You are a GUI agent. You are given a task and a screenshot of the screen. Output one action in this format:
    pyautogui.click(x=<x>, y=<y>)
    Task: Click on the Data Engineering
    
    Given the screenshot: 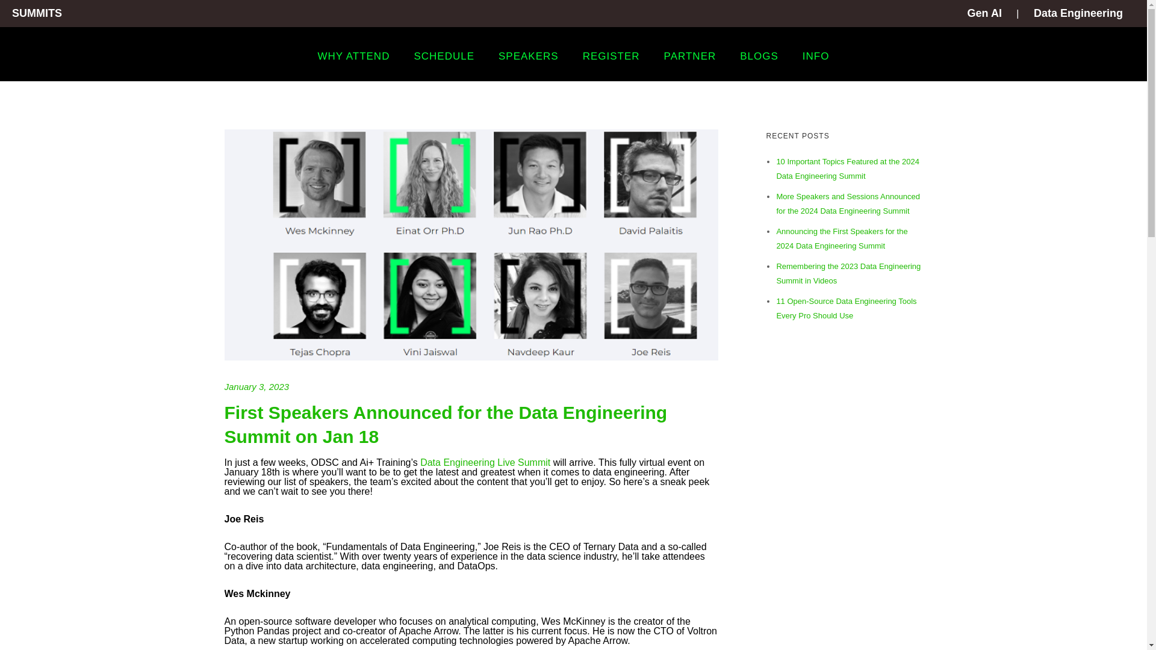 What is the action you would take?
    pyautogui.click(x=1078, y=13)
    